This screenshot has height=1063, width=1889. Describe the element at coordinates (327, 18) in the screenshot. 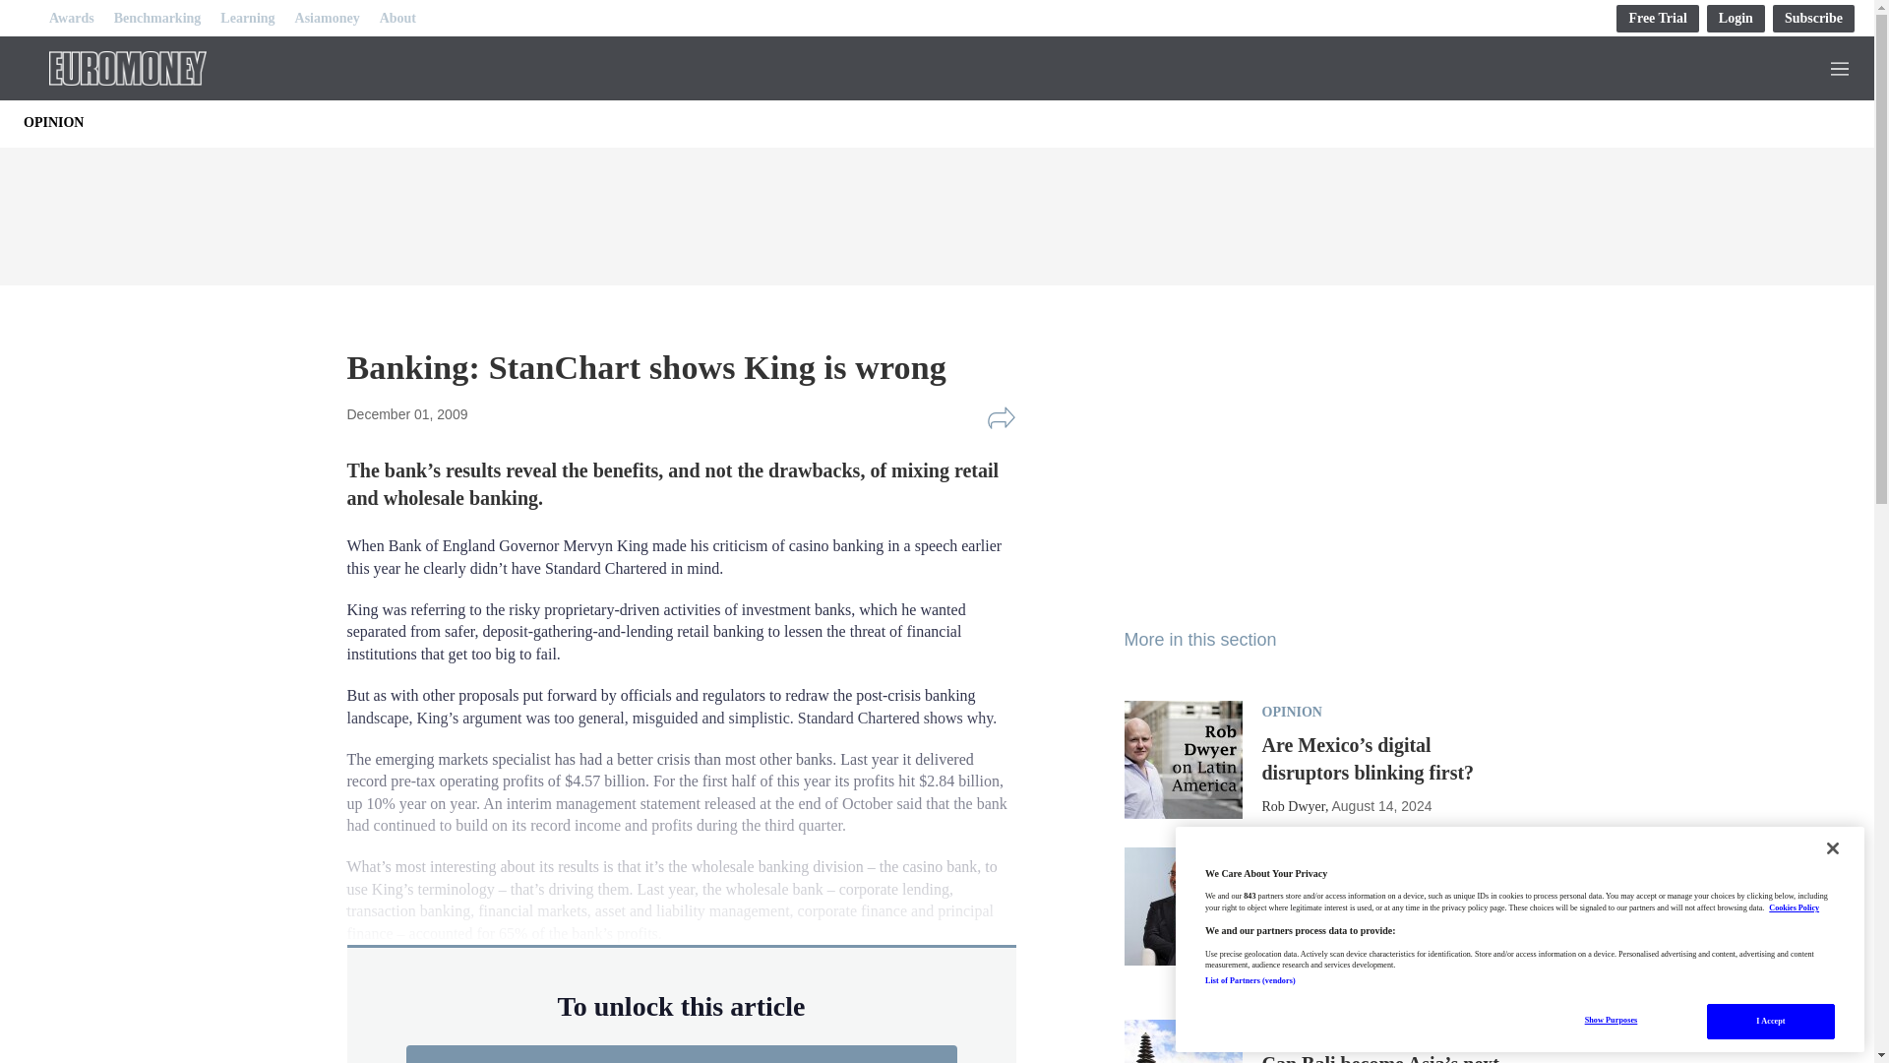

I see `Asiamoney` at that location.